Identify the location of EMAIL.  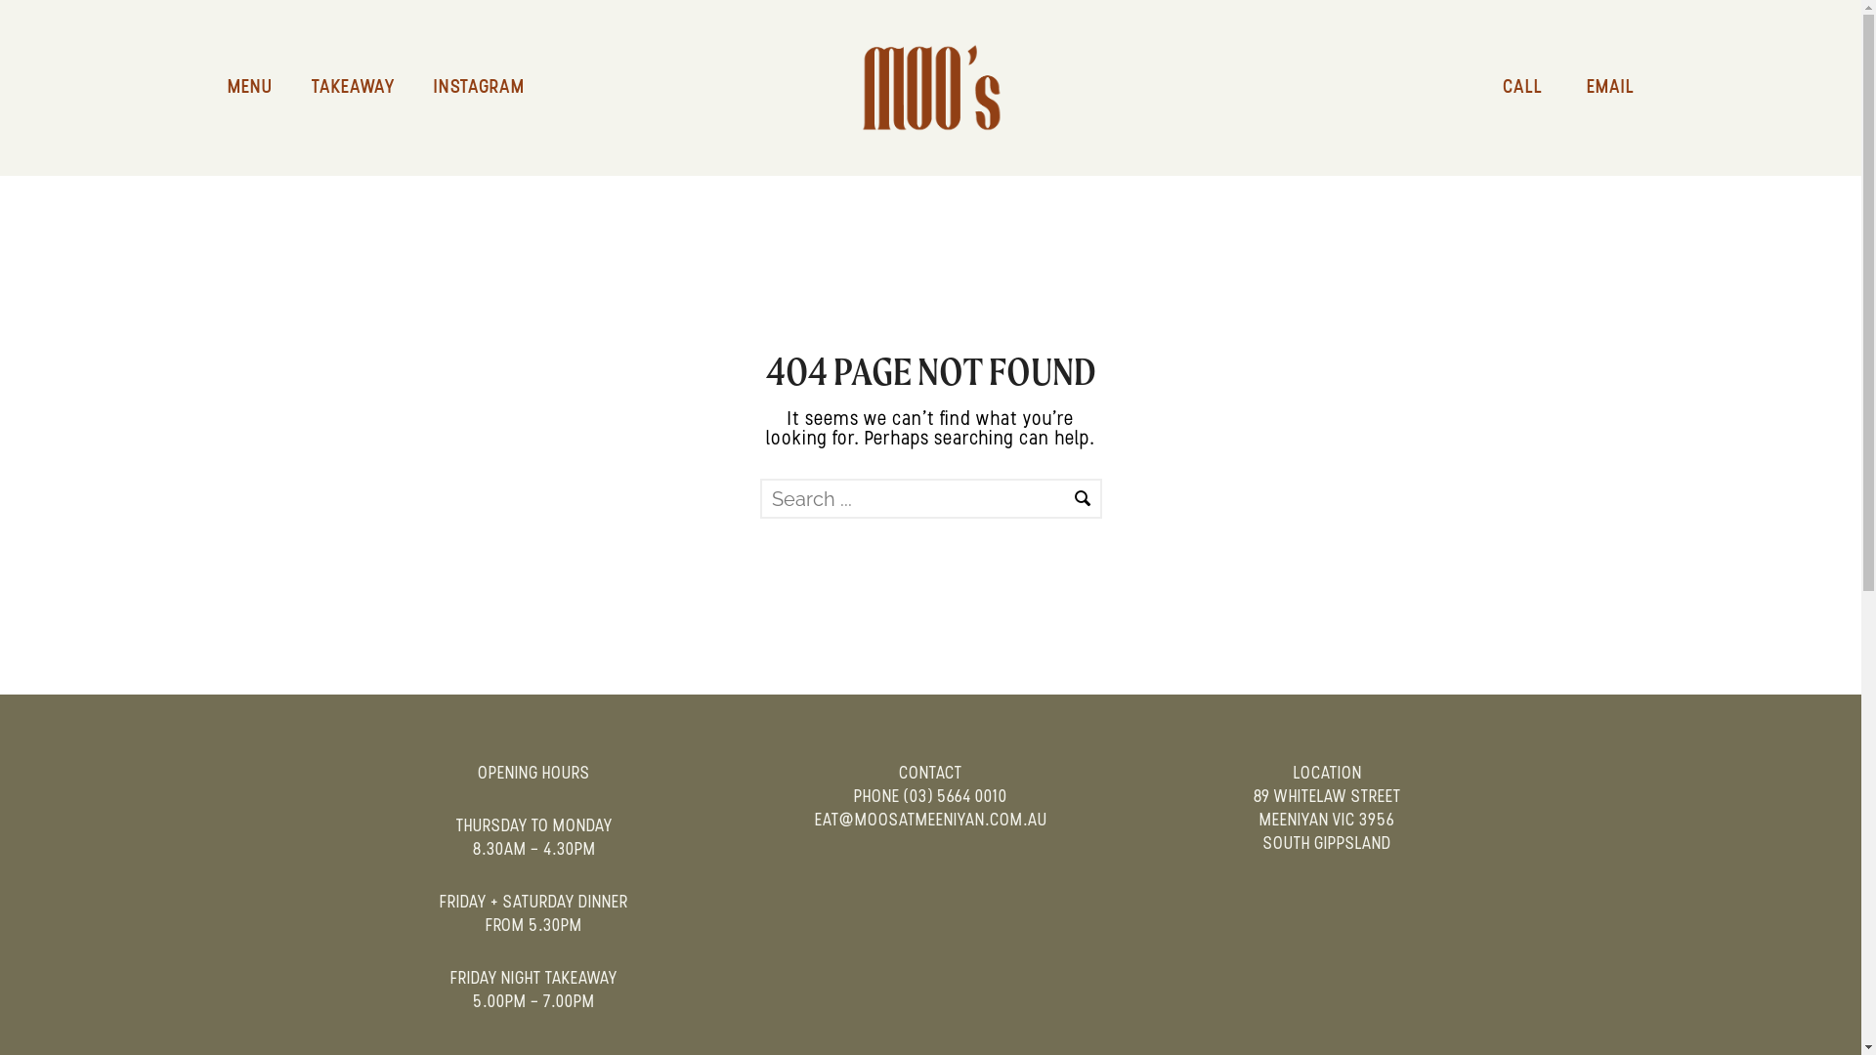
(1591, 88).